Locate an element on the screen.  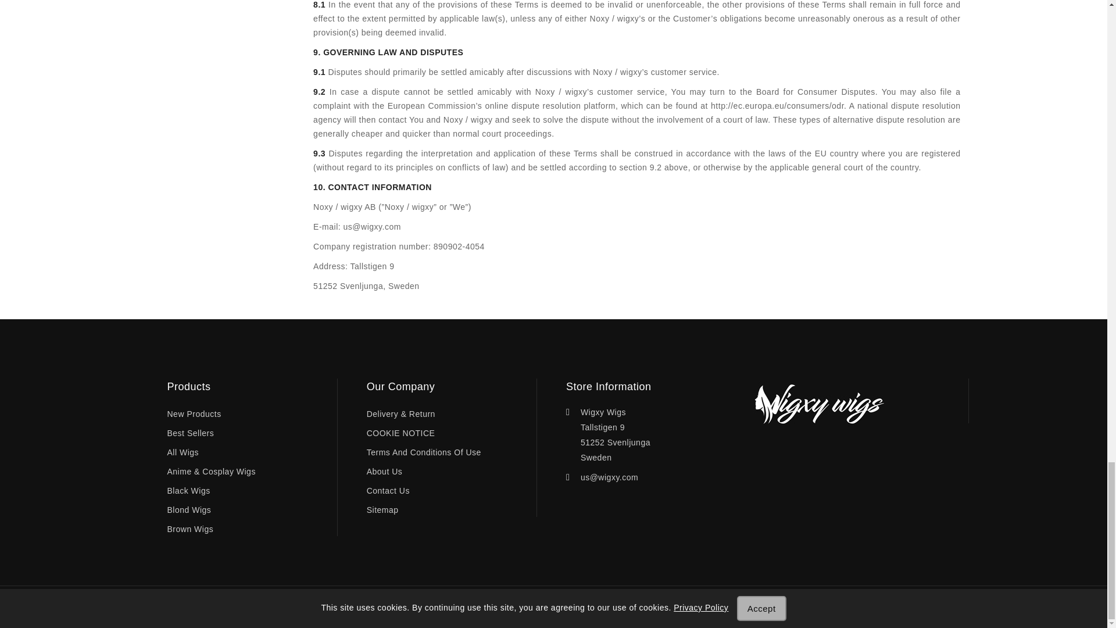
Best Sellers is located at coordinates (191, 434).